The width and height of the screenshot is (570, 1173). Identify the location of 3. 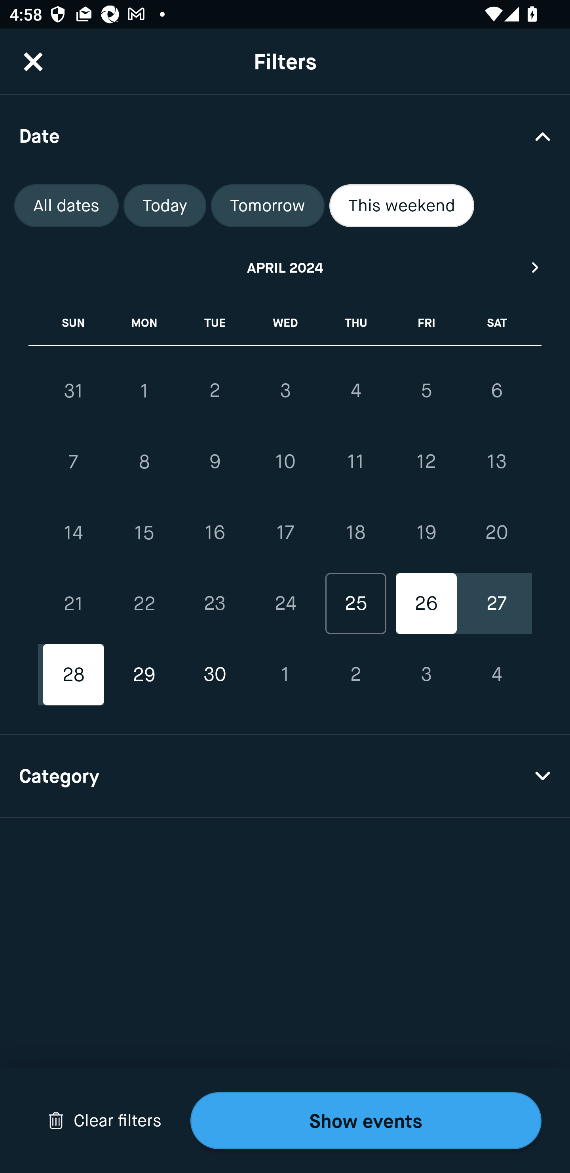
(285, 390).